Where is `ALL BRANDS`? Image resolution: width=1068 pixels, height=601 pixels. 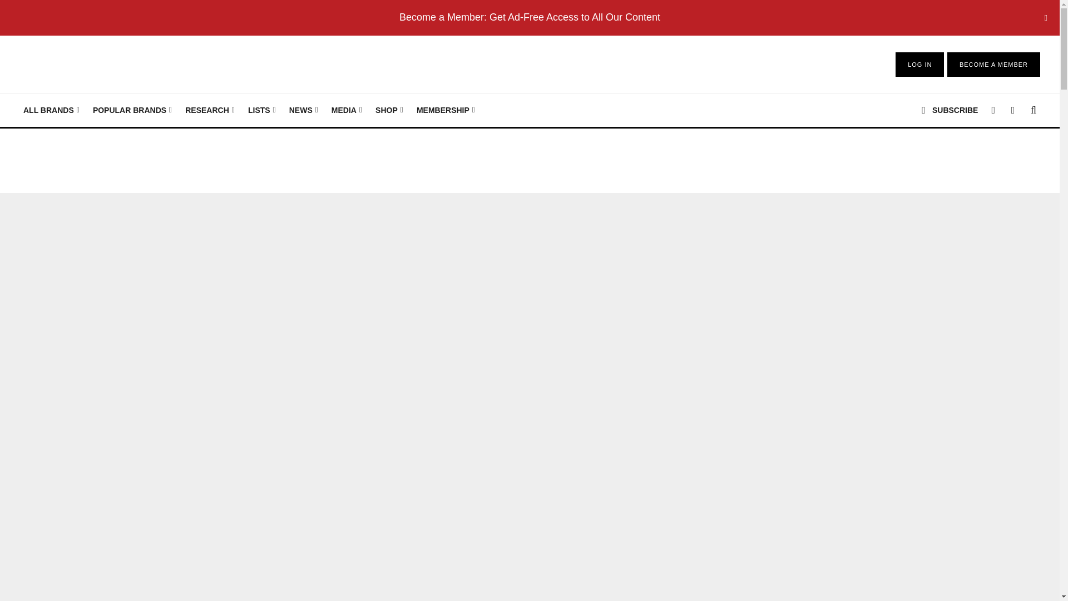 ALL BRANDS is located at coordinates (51, 110).